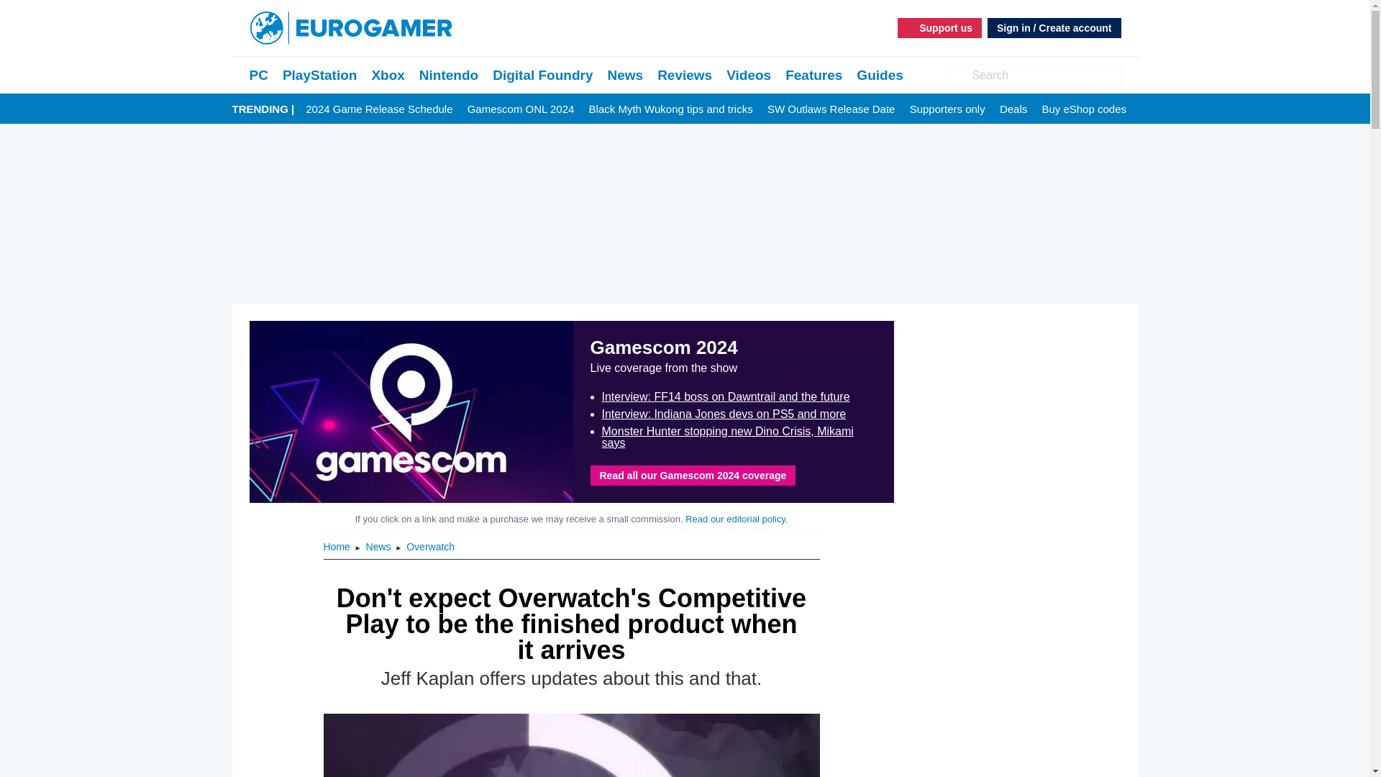 The image size is (1381, 777). What do you see at coordinates (726, 437) in the screenshot?
I see `Monster Hunter stopping new Dino Crisis, Mikami says` at bounding box center [726, 437].